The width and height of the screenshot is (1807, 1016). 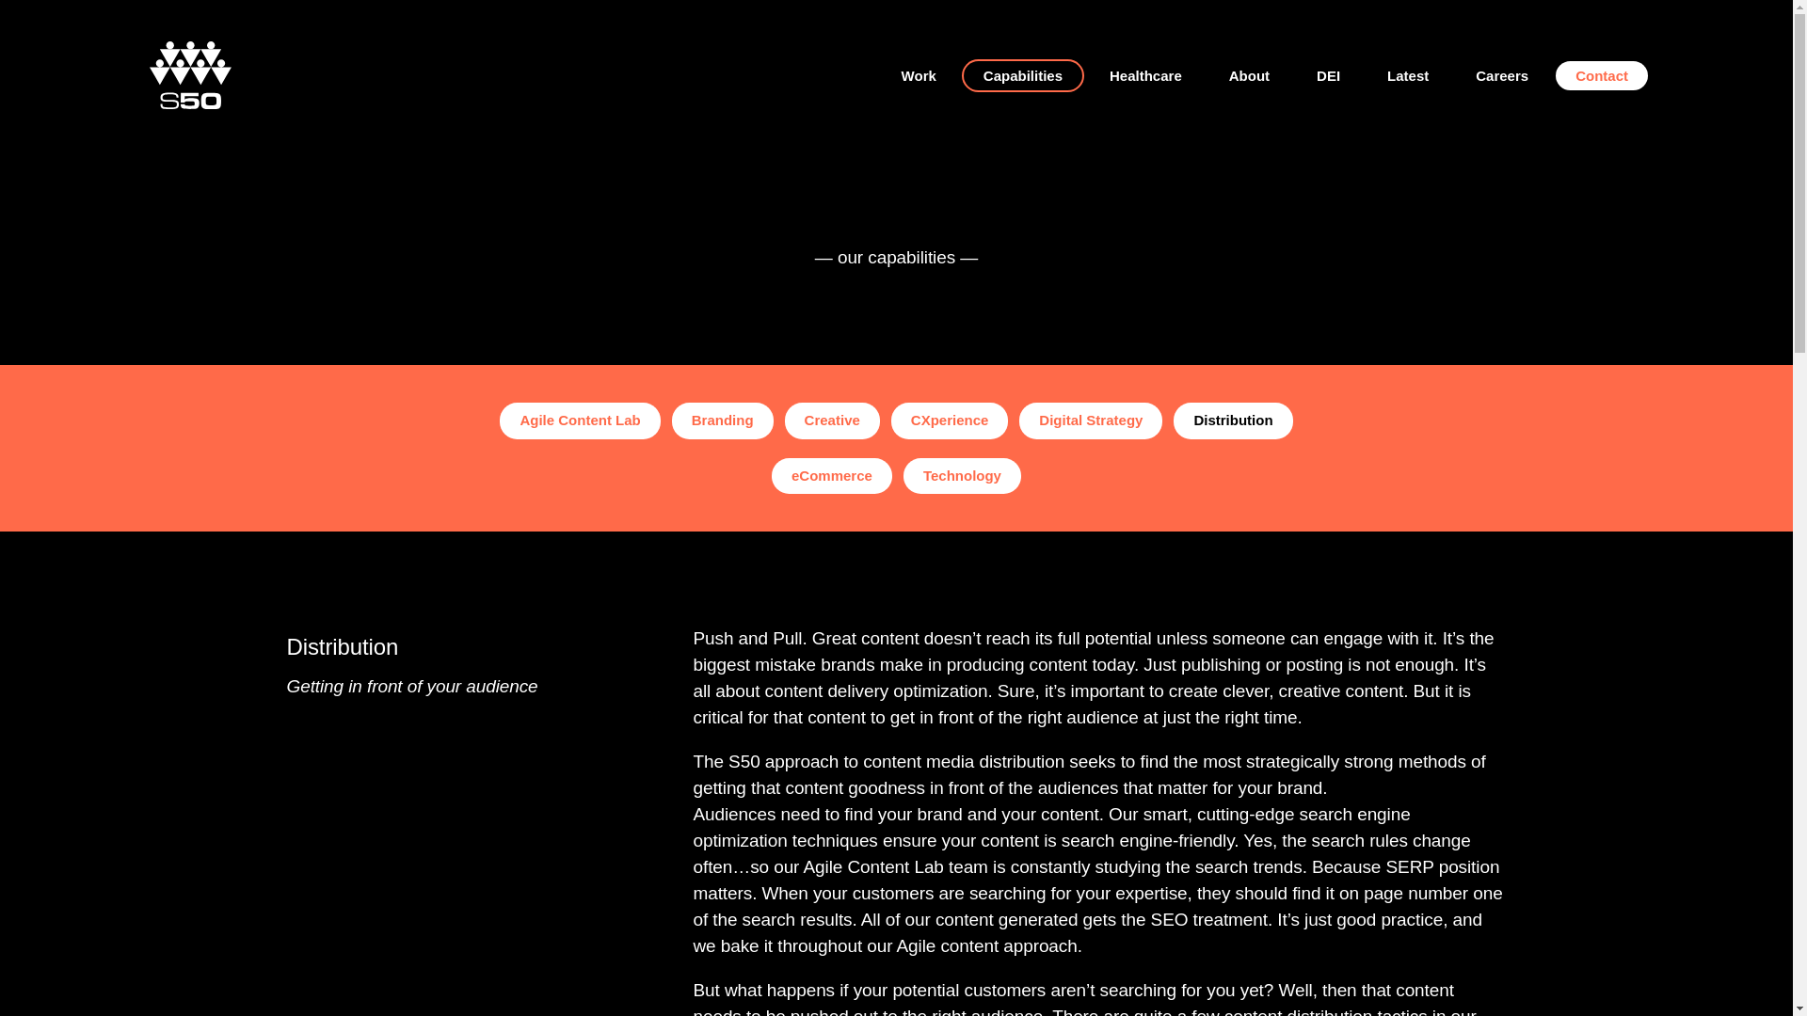 What do you see at coordinates (580, 420) in the screenshot?
I see `Agile Content Lab` at bounding box center [580, 420].